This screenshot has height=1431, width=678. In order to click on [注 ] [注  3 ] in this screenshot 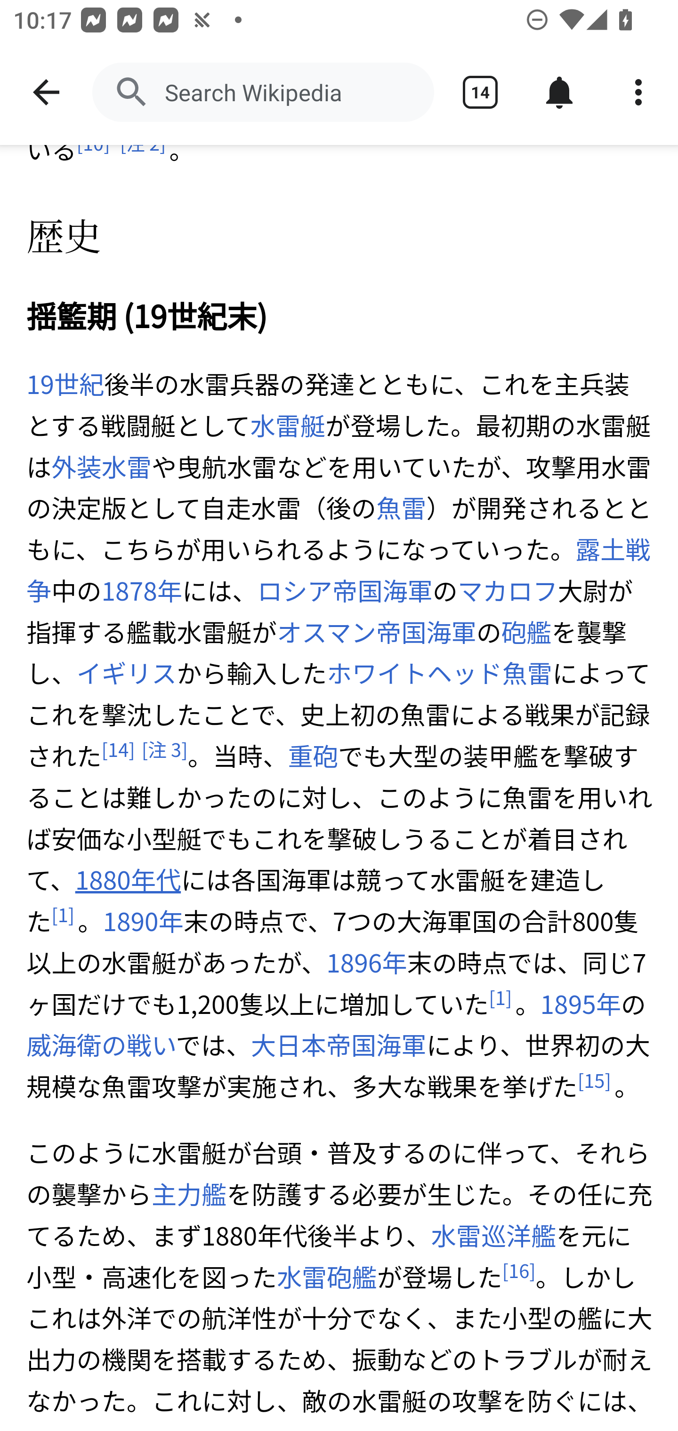, I will do `click(164, 749)`.